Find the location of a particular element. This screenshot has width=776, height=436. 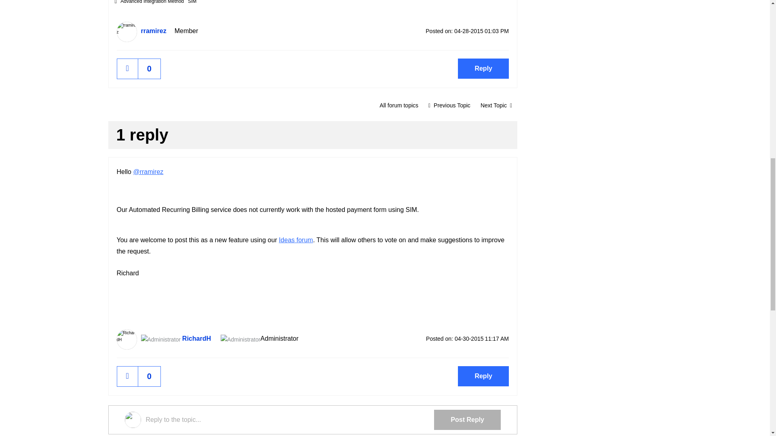

The total number of kudos this post has received. is located at coordinates (149, 69).